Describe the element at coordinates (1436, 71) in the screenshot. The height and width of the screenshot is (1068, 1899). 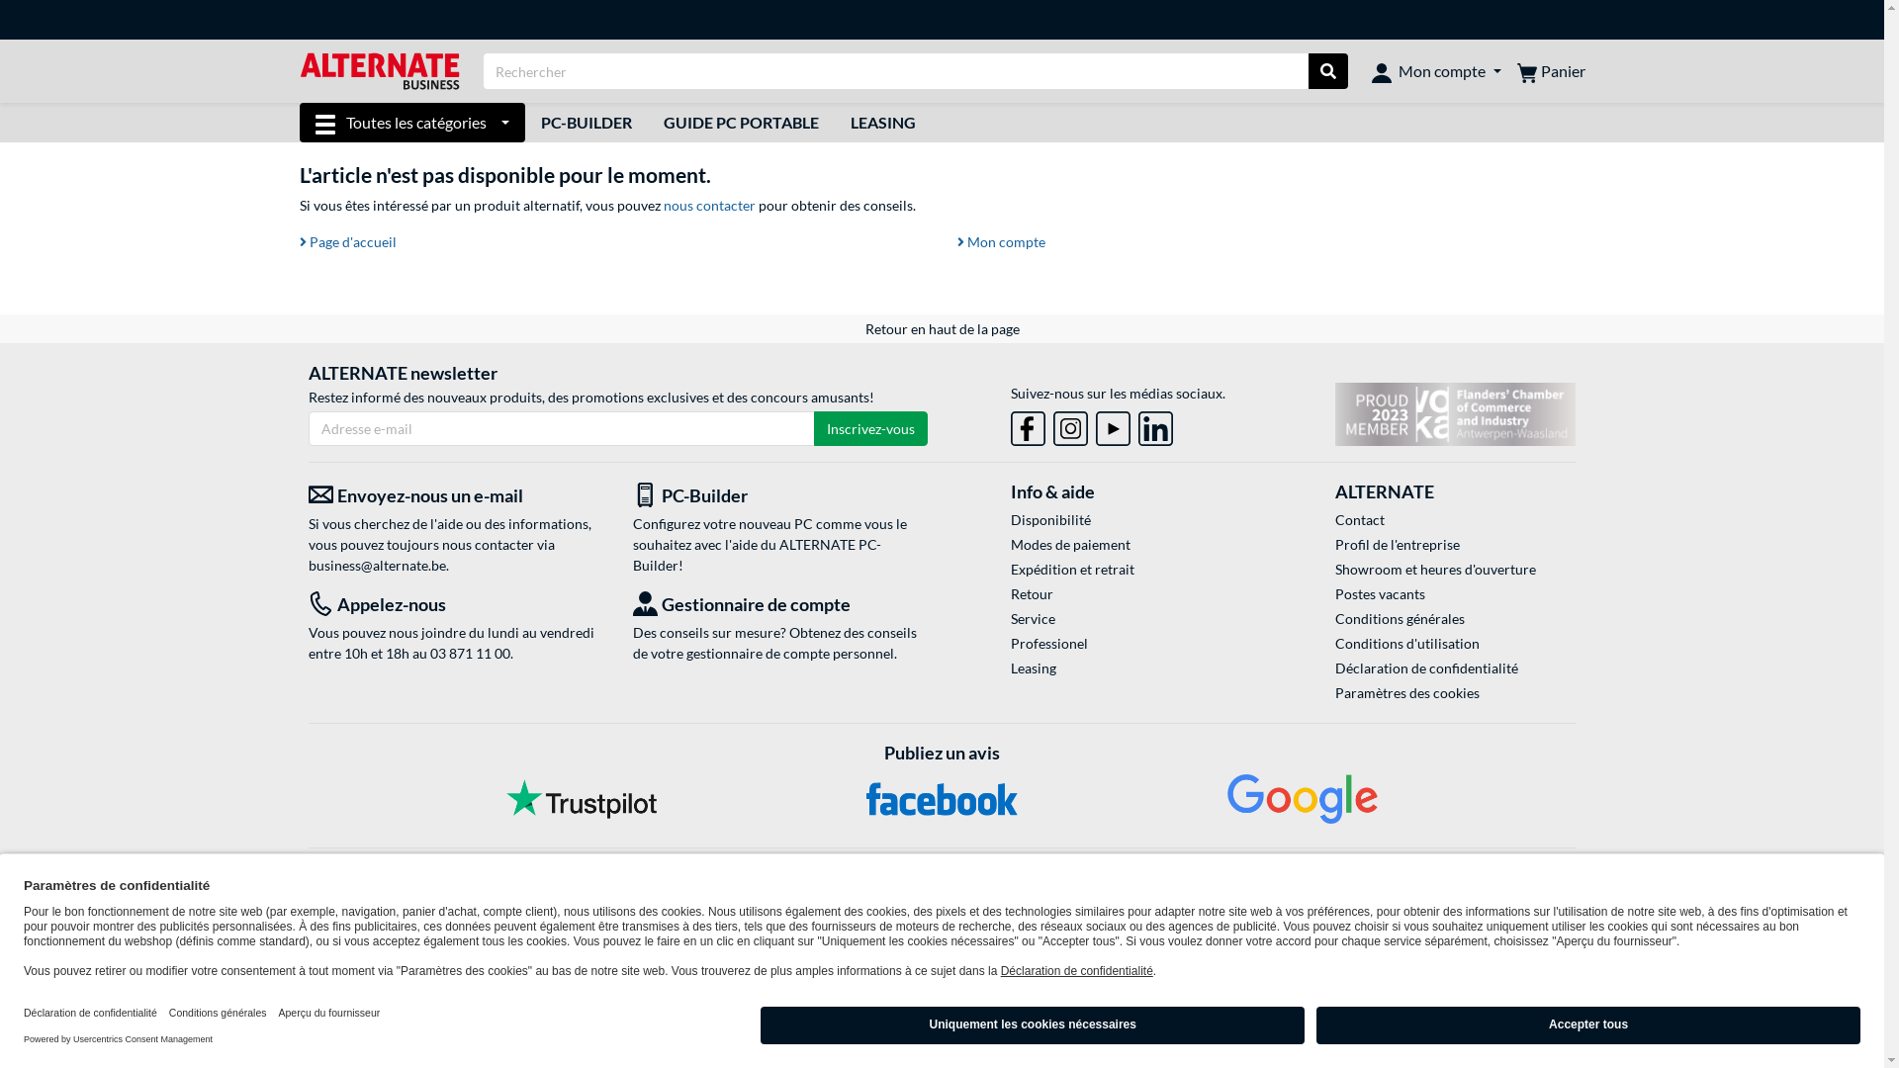
I see `Mon compte` at that location.